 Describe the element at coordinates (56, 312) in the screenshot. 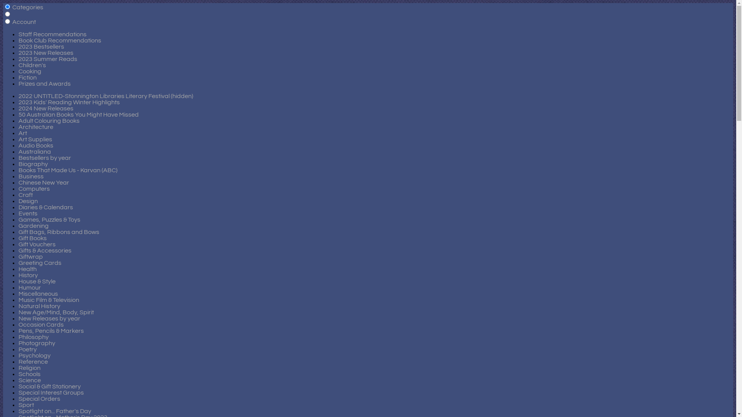

I see `New Age/Mind, Body, Spirit` at that location.